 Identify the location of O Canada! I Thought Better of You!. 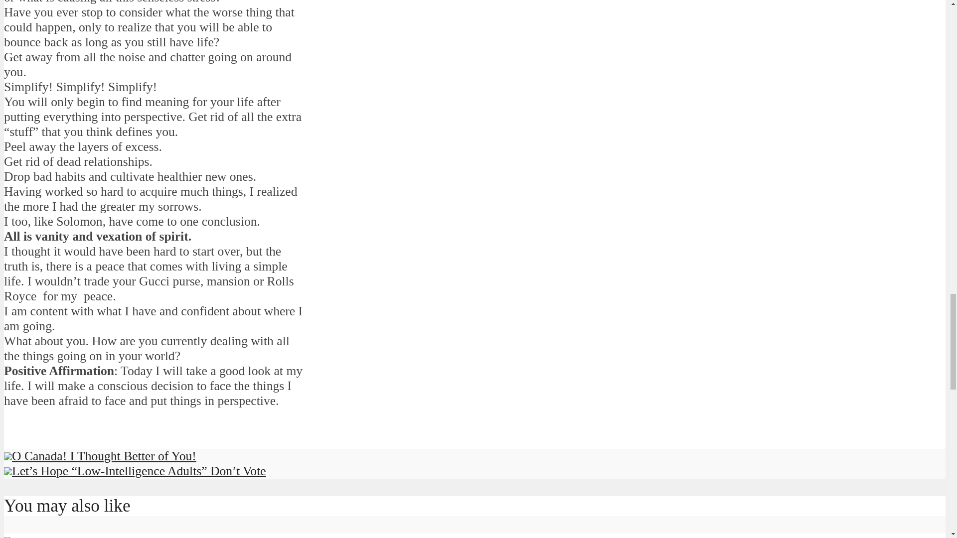
(100, 455).